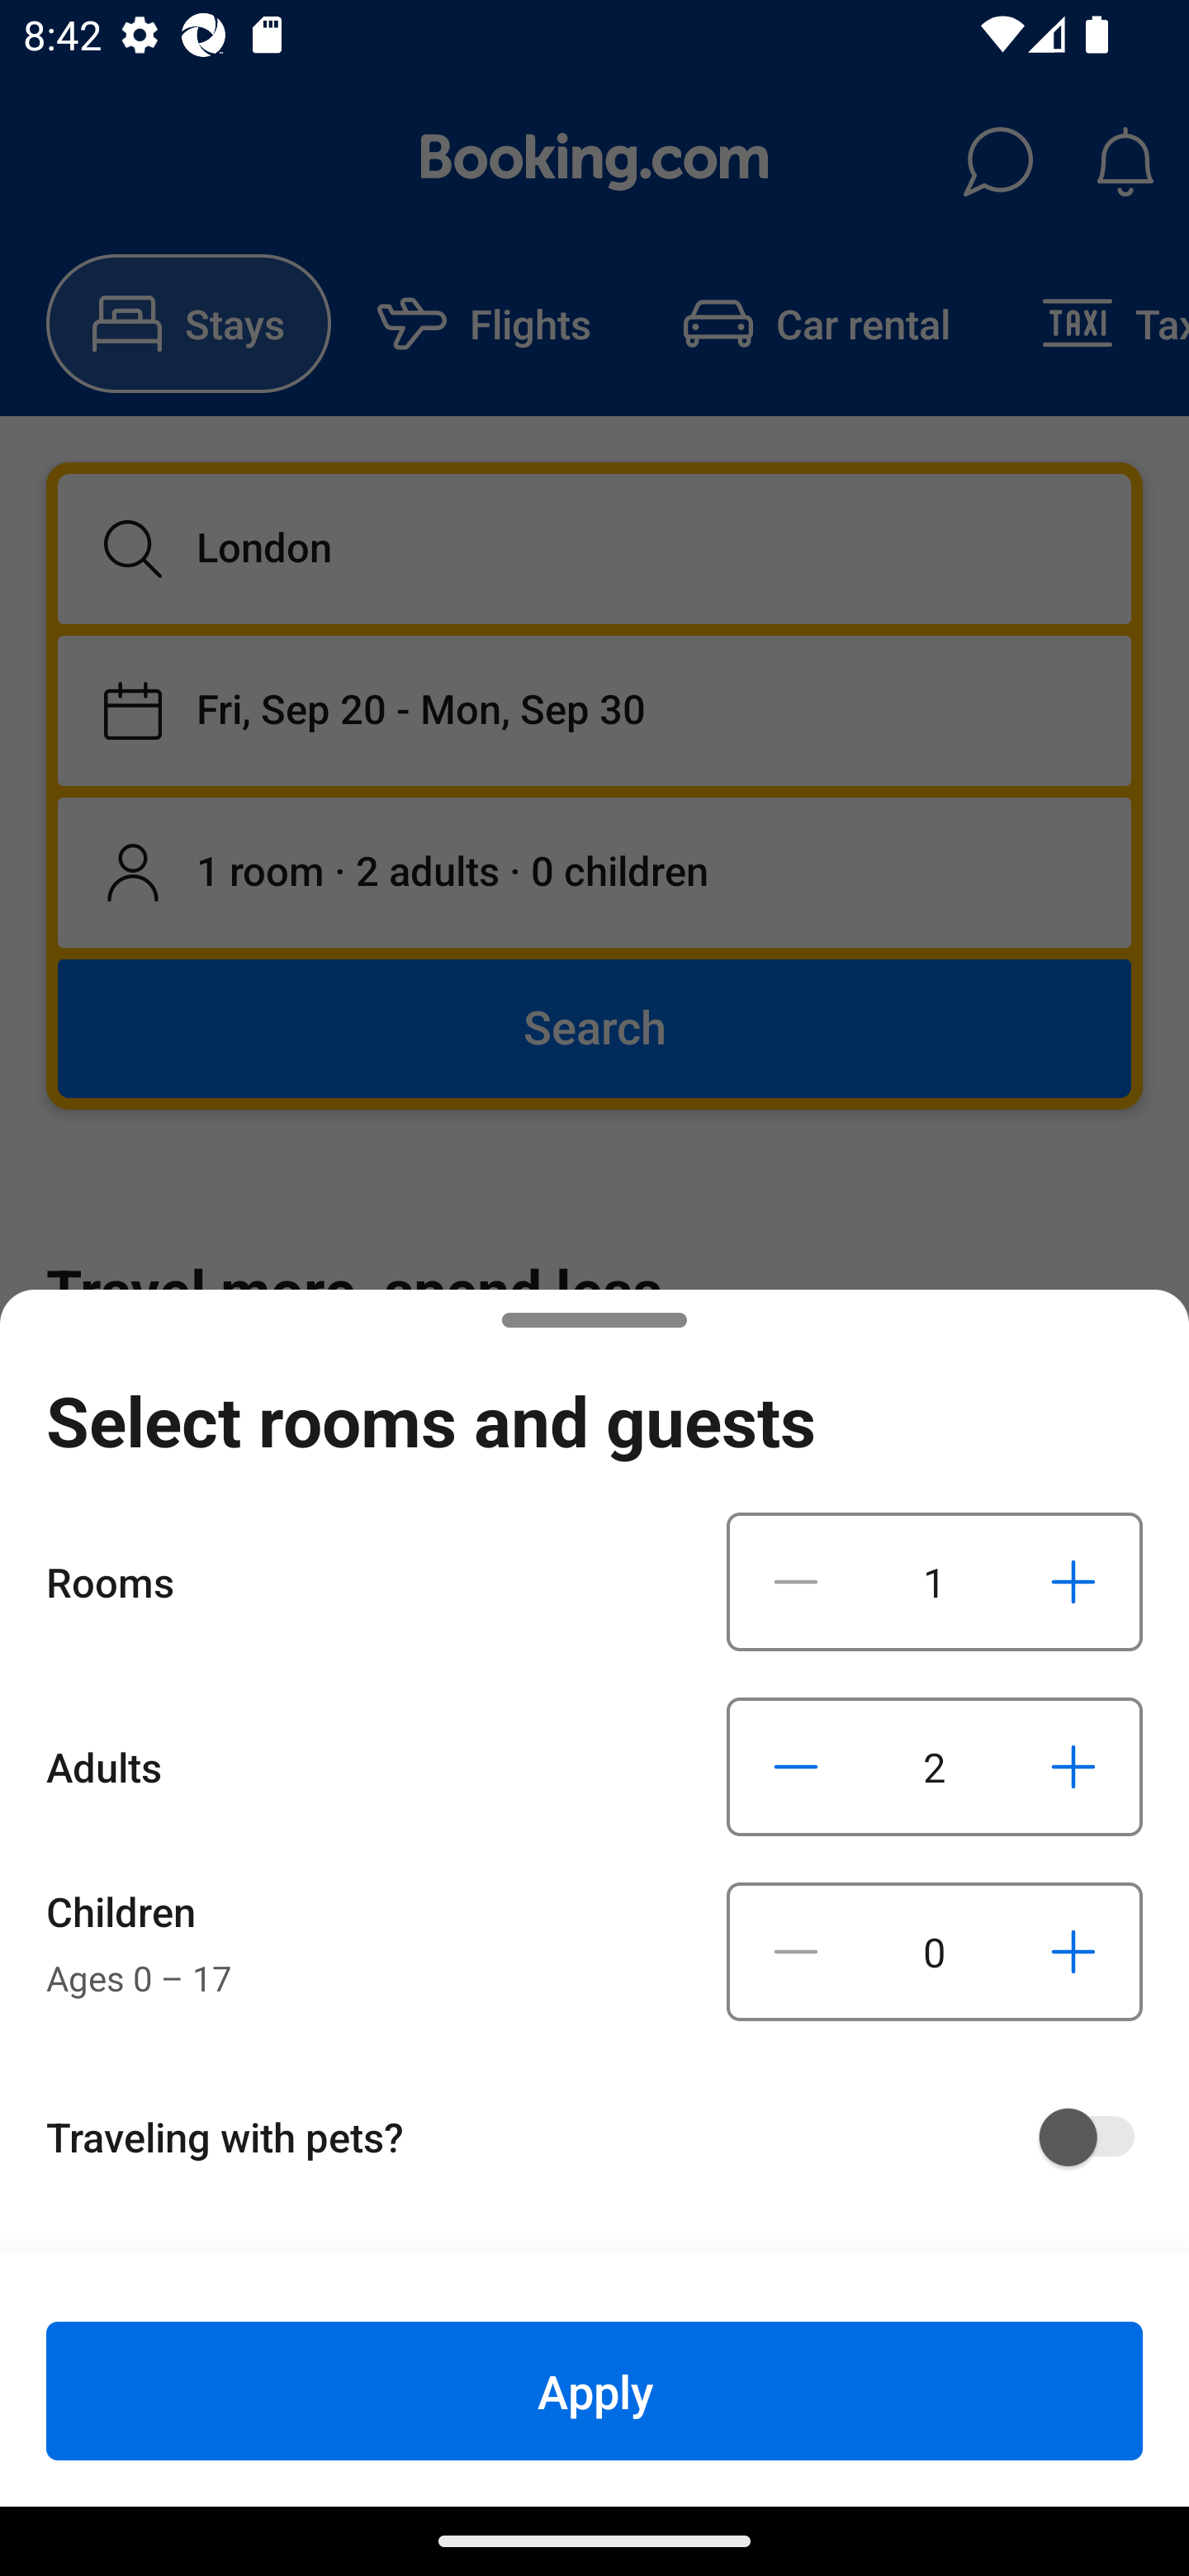  I want to click on Decrease, so click(796, 1952).